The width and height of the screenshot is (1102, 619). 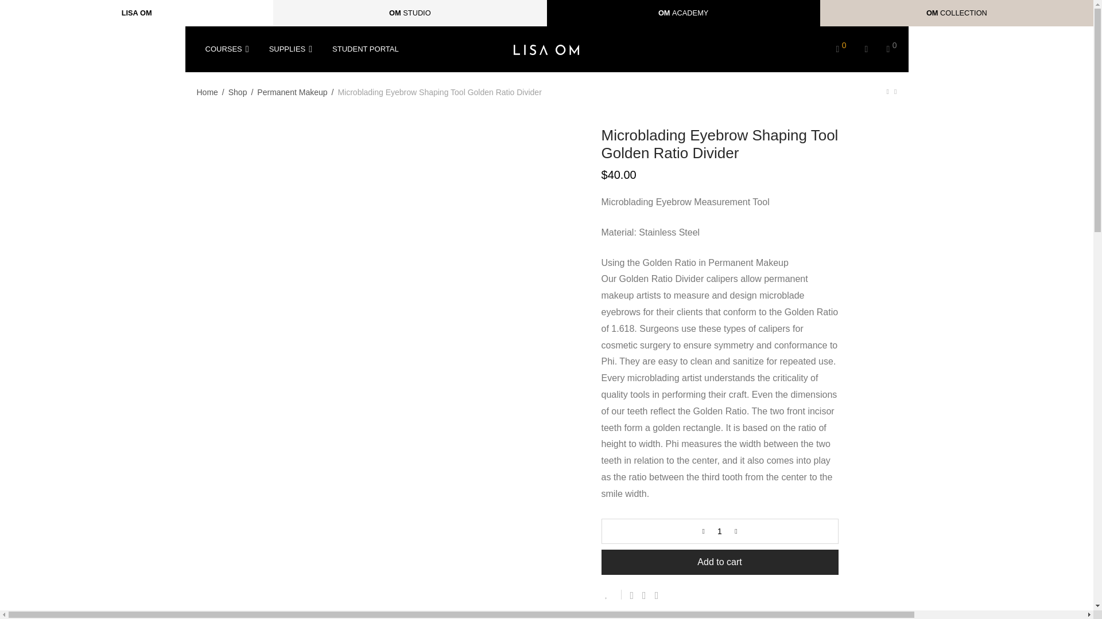 What do you see at coordinates (932, 13) in the screenshot?
I see `OM` at bounding box center [932, 13].